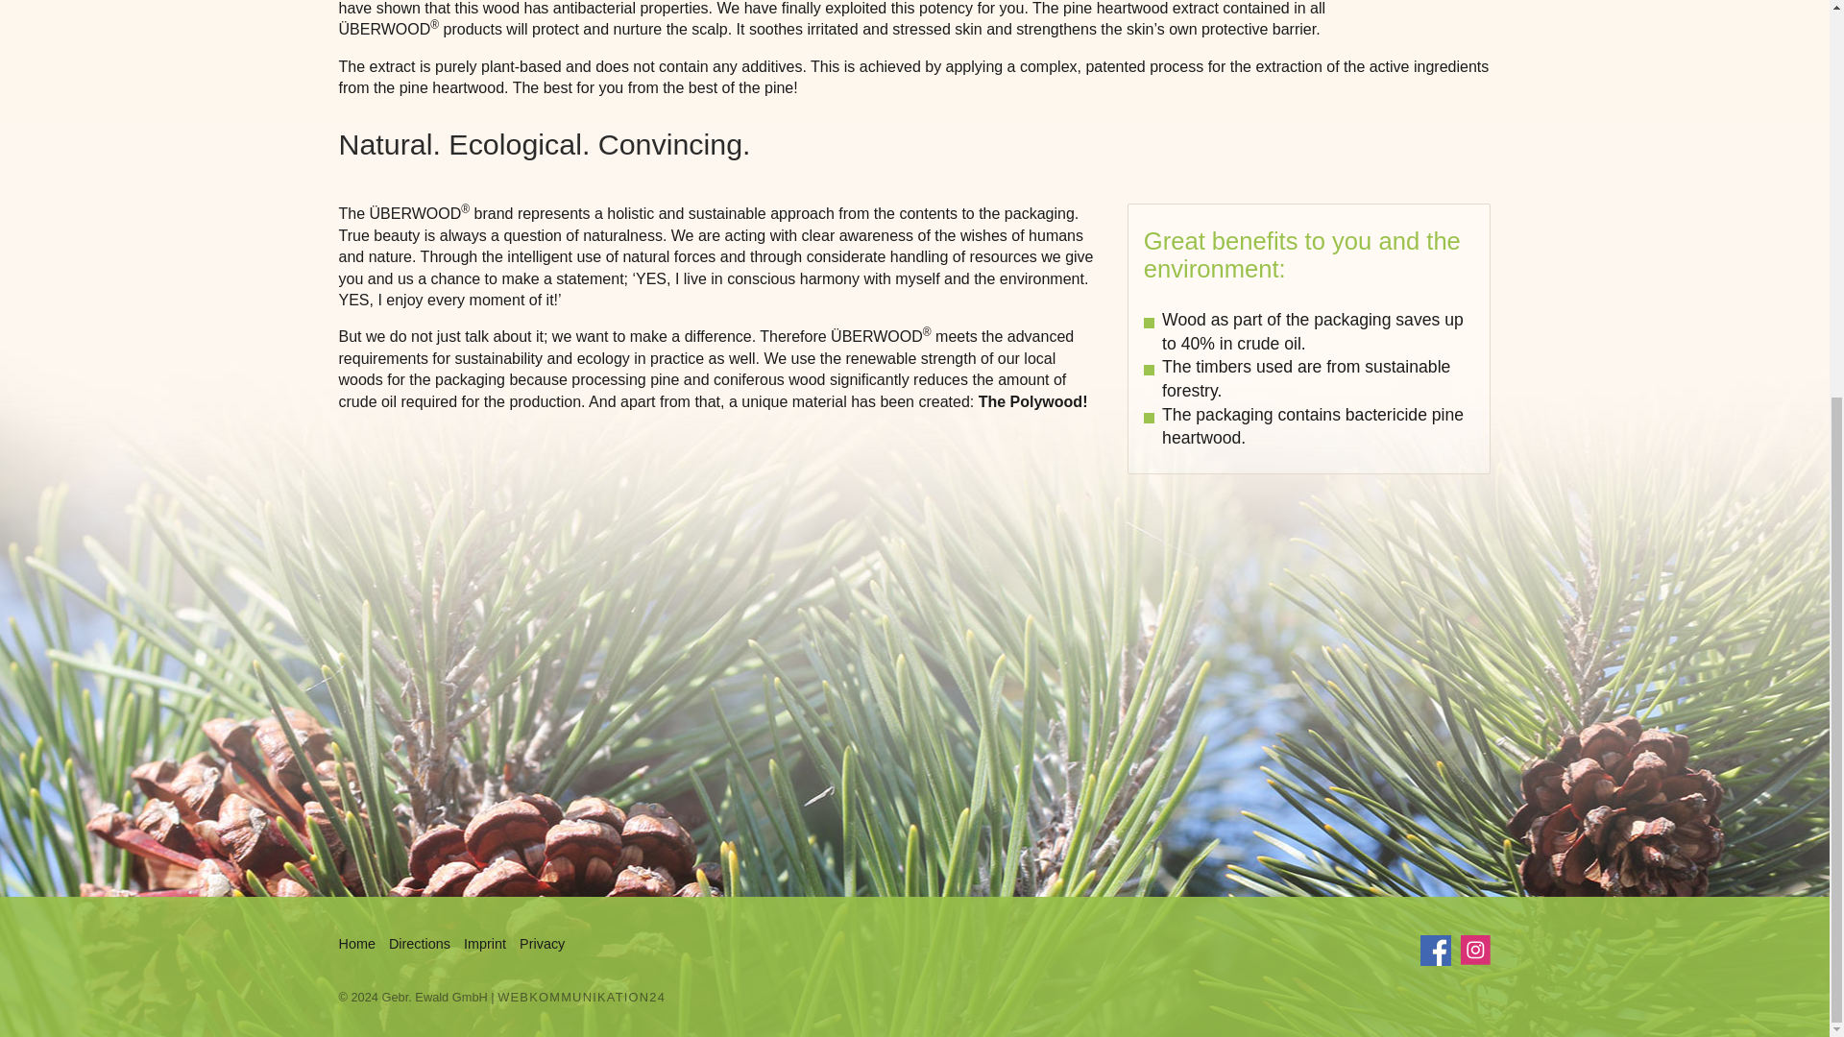 This screenshot has height=1037, width=1844. Describe the element at coordinates (582, 997) in the screenshot. I see `WEBKOMMUNIKATION24` at that location.